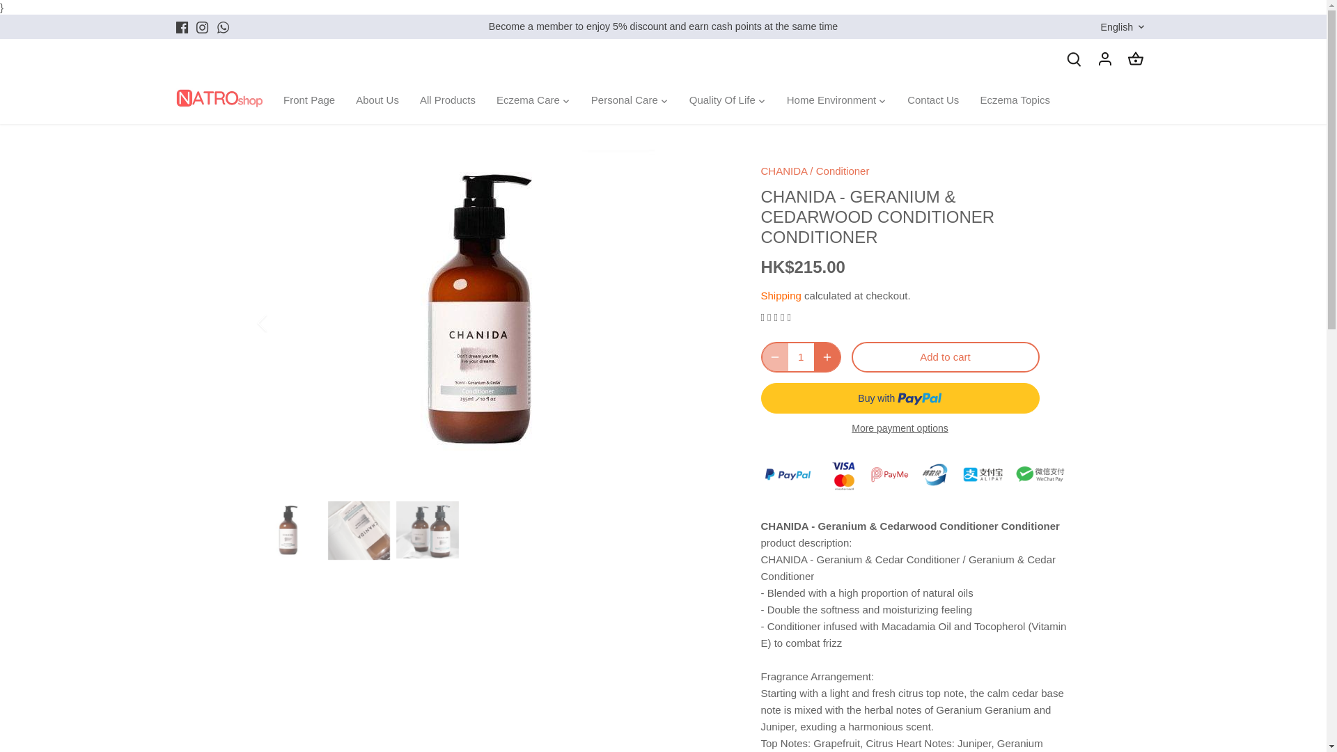  Describe the element at coordinates (377, 100) in the screenshot. I see `About Us` at that location.